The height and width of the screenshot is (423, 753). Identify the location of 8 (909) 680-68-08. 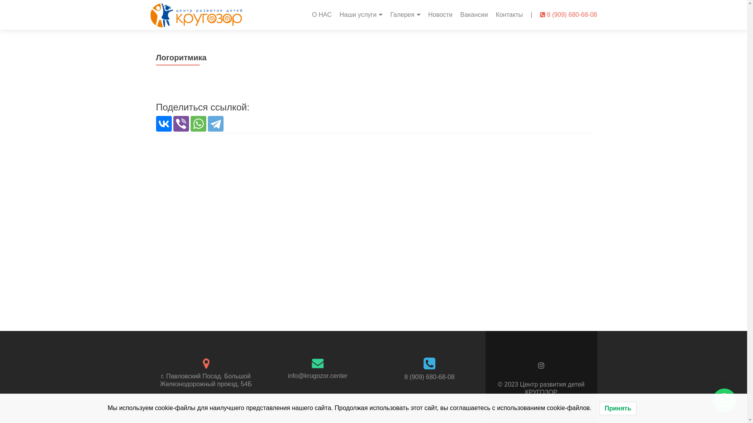
(569, 15).